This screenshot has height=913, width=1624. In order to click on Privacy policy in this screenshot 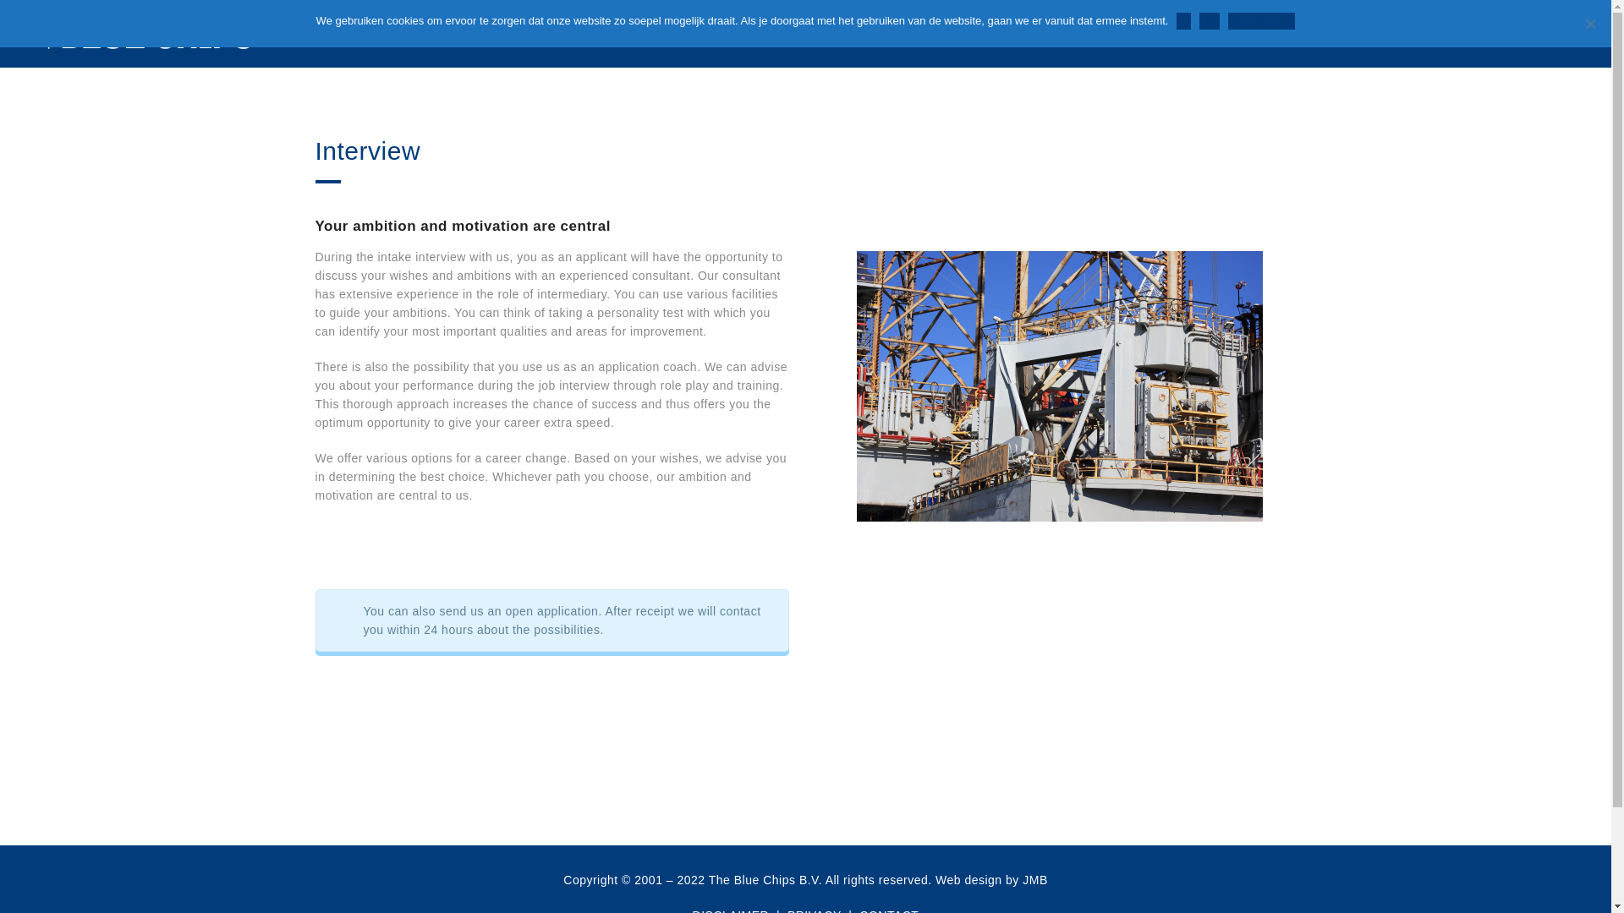, I will do `click(1260, 20)`.